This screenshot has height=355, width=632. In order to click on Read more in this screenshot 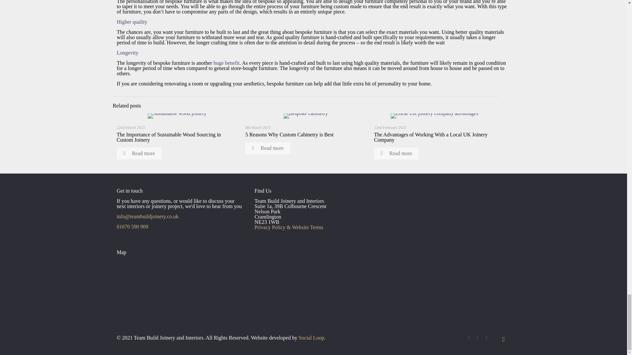, I will do `click(139, 153)`.